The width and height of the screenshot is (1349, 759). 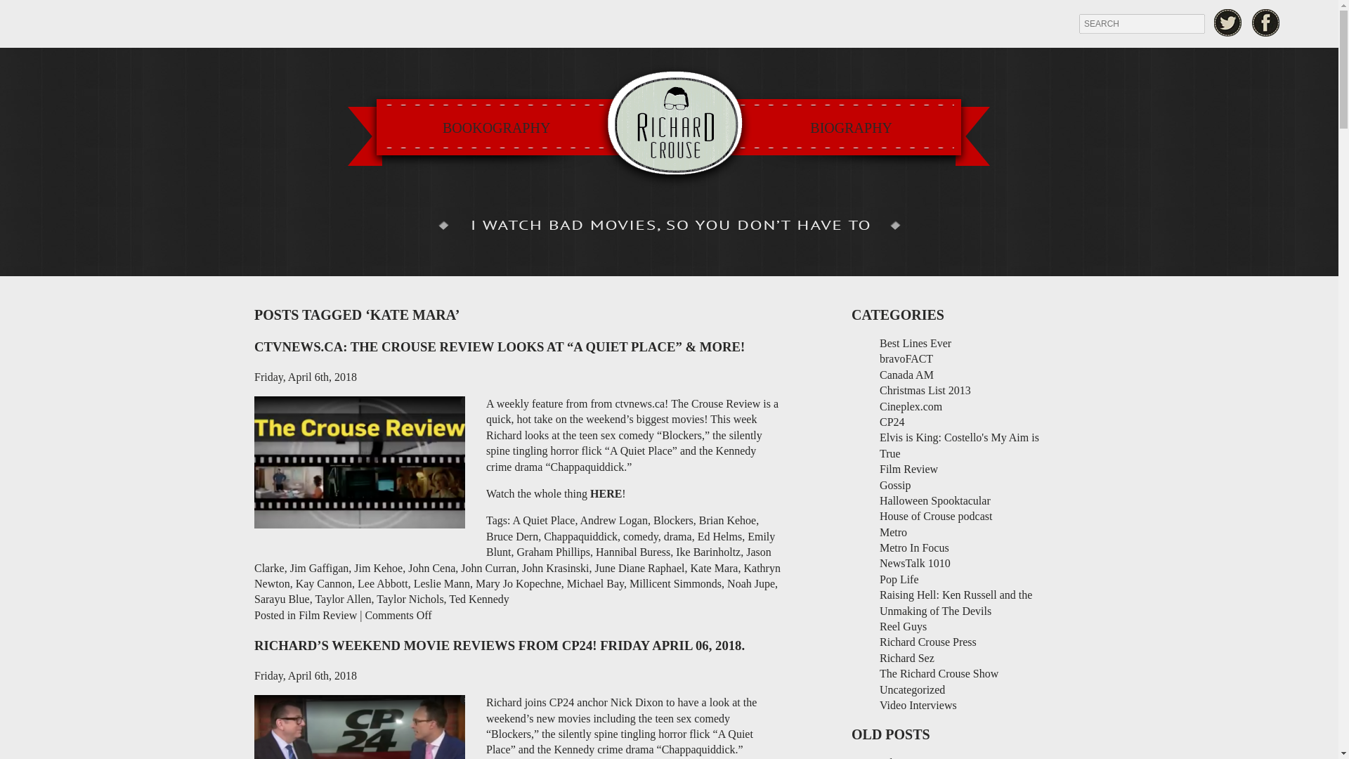 What do you see at coordinates (544, 520) in the screenshot?
I see `A Quiet Place` at bounding box center [544, 520].